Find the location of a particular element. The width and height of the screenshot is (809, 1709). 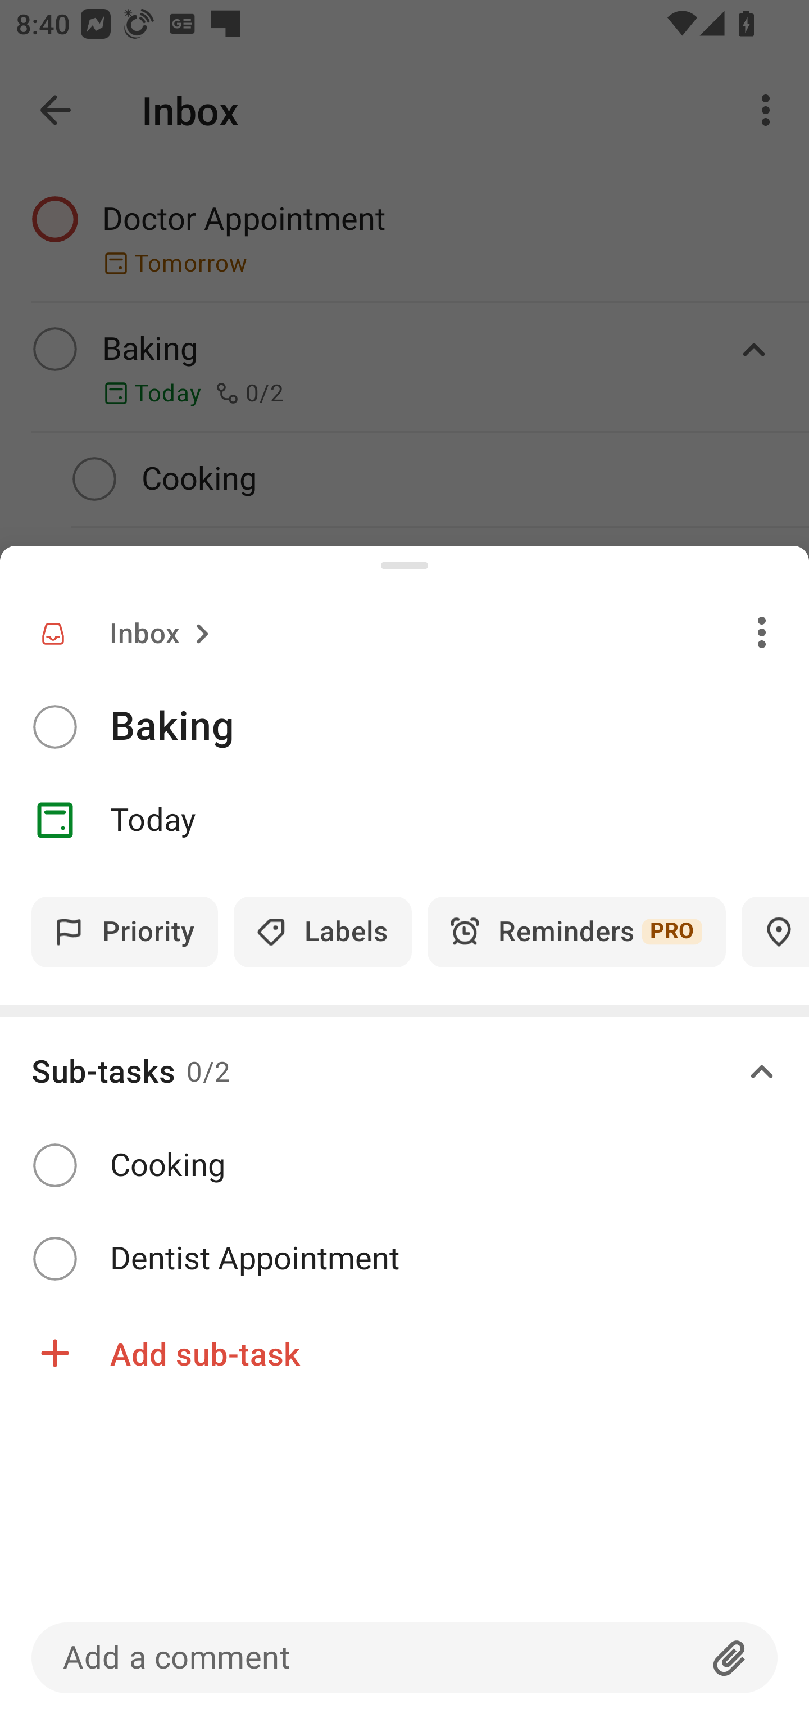

Overflow menu is located at coordinates (762, 632).